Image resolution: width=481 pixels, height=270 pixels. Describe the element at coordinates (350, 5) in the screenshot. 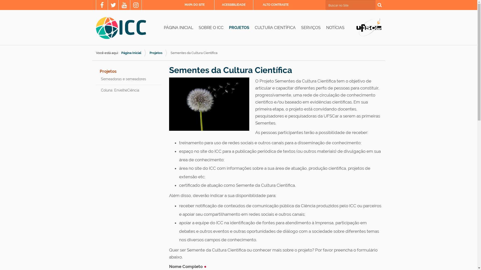

I see `Buscar no Site` at that location.